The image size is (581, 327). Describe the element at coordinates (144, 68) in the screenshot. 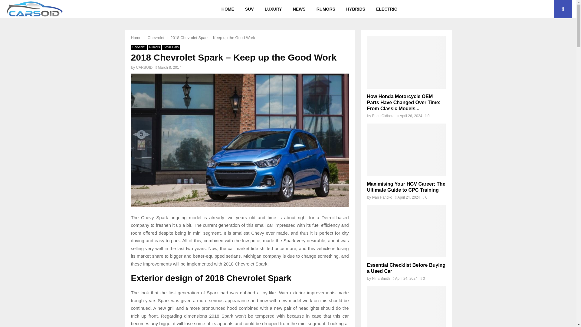

I see `CARSOID` at that location.